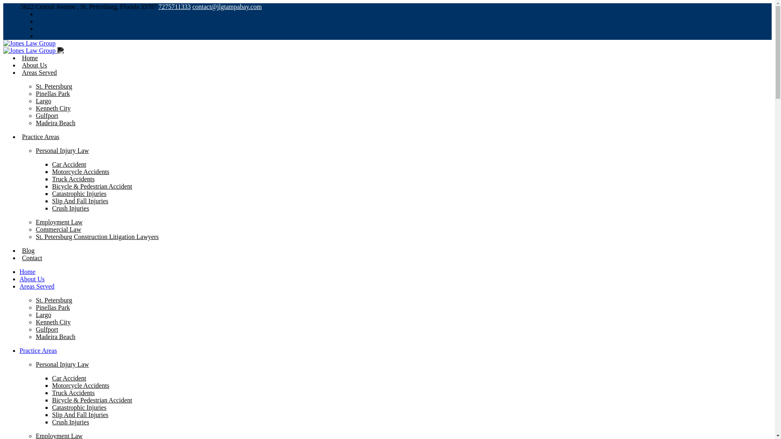 Image resolution: width=781 pixels, height=439 pixels. Describe the element at coordinates (54, 300) in the screenshot. I see `St. Petersburg` at that location.